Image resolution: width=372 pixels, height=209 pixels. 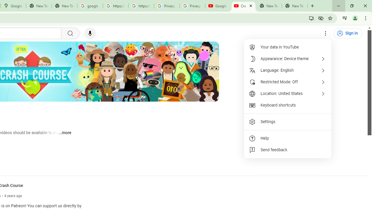 What do you see at coordinates (288, 70) in the screenshot?
I see `Language: English` at bounding box center [288, 70].